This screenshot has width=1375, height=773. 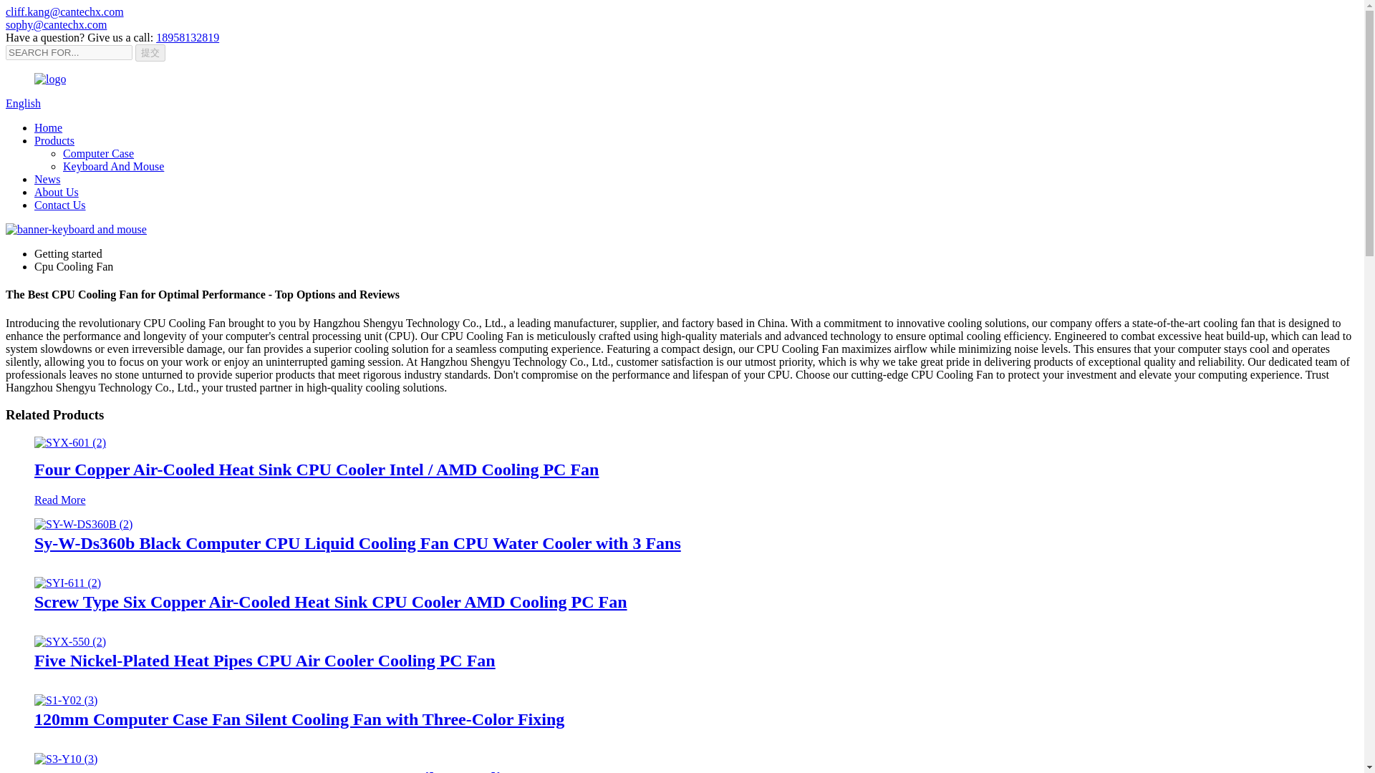 I want to click on Five Nickel-Plated Heat Pipes CPU Air Cooler Cooling PC Fan, so click(x=70, y=641).